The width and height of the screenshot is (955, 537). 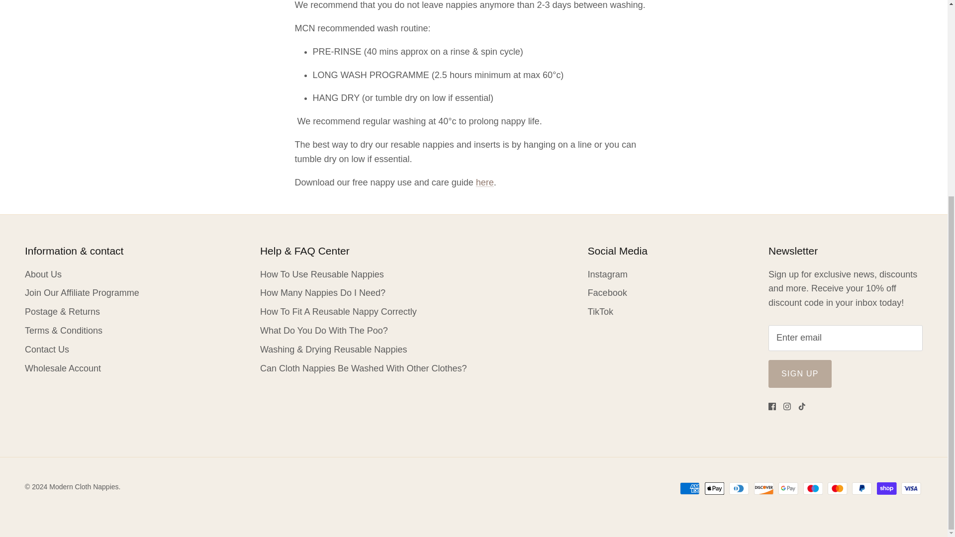 I want to click on Visa, so click(x=911, y=488).